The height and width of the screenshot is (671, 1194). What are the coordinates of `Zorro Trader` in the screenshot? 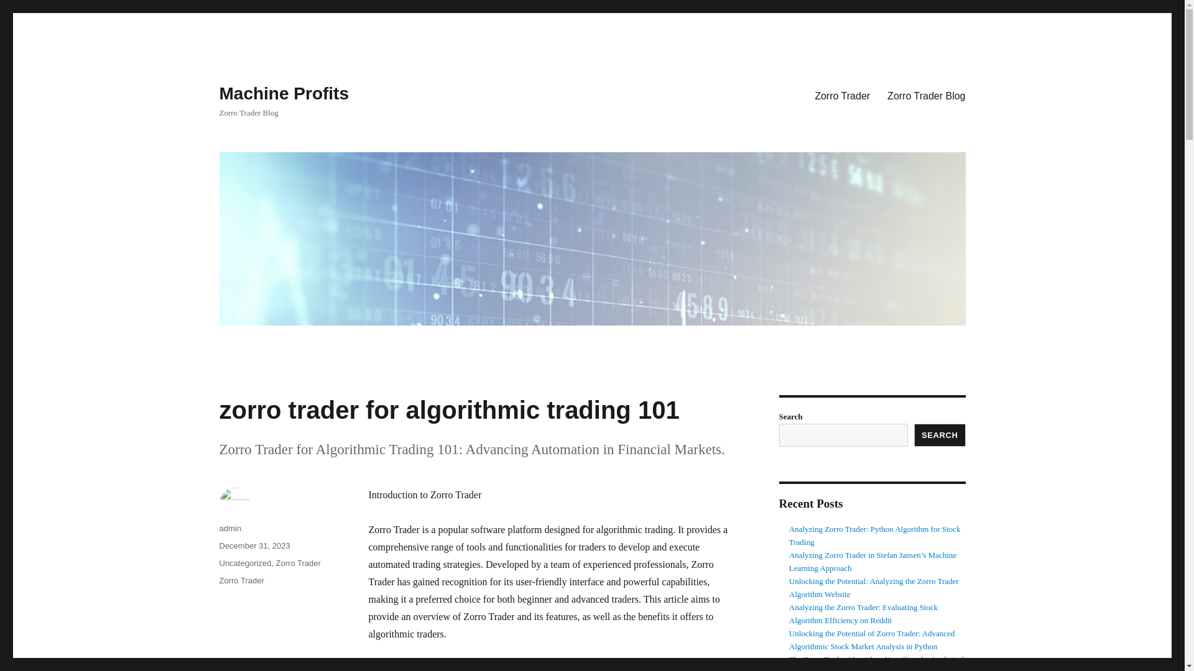 It's located at (241, 580).